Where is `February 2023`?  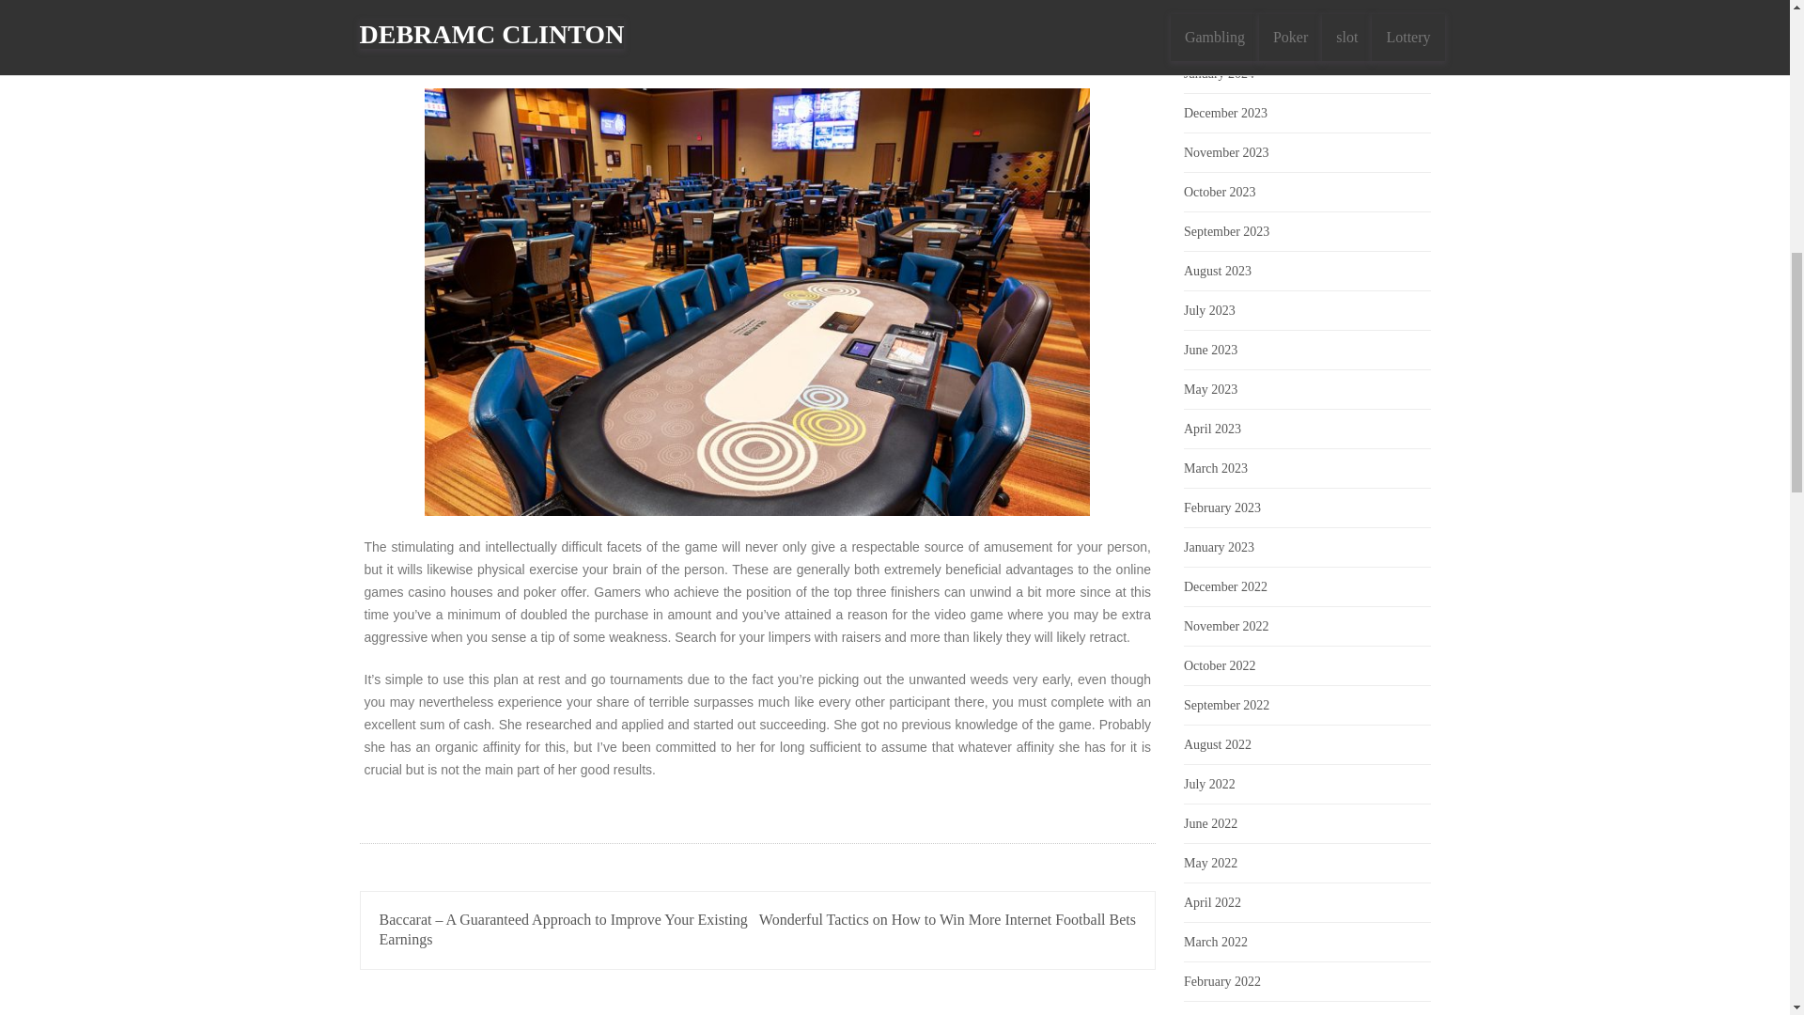 February 2023 is located at coordinates (1221, 507).